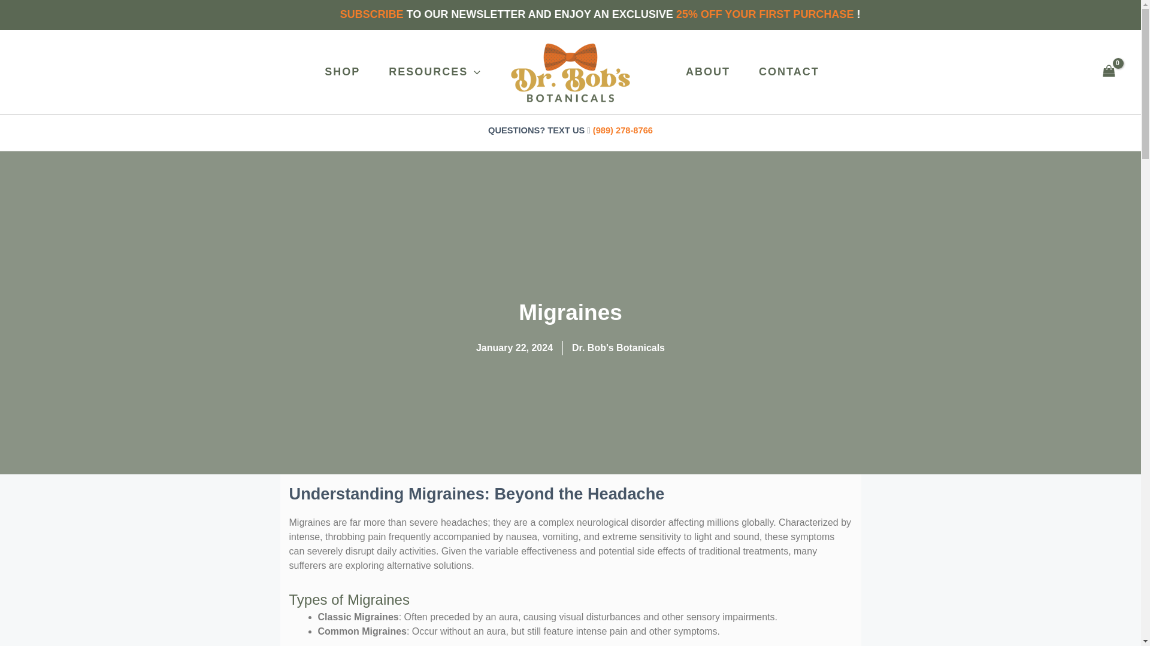 The image size is (1150, 646). I want to click on Dr. Bob's Botanicals, so click(618, 348).